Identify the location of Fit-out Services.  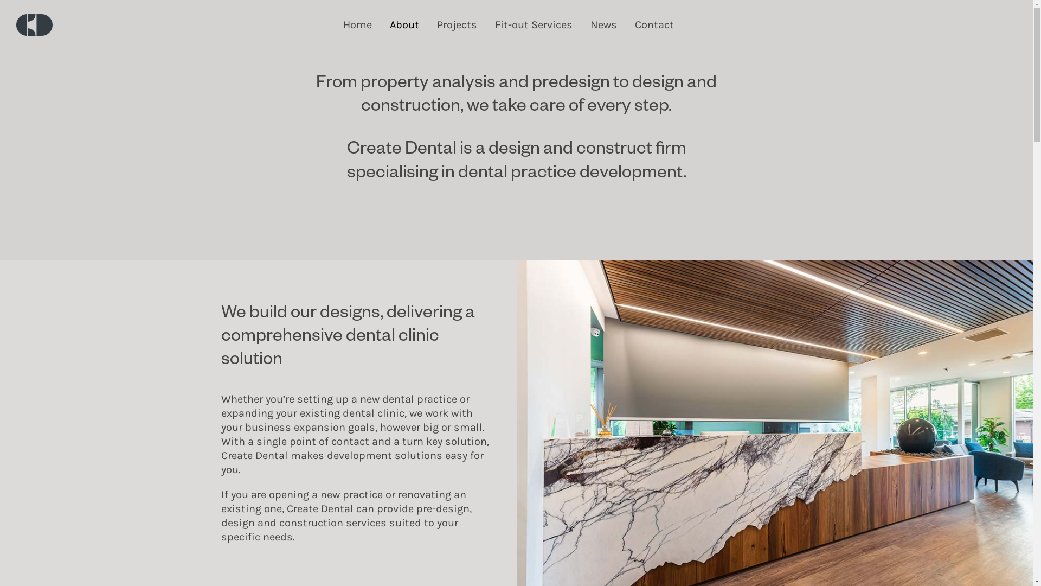
(534, 25).